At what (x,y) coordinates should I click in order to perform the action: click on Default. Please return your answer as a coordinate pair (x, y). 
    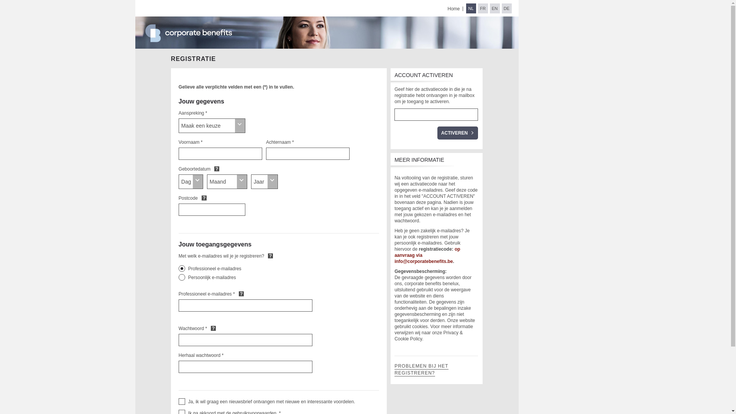
    Looking at the image, I should click on (213, 328).